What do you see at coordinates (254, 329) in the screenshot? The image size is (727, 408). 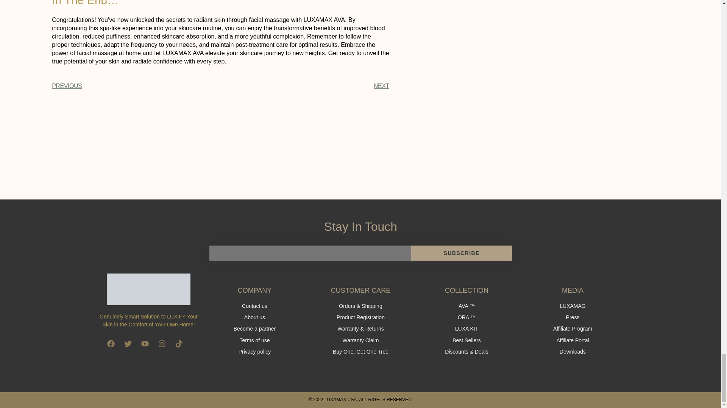 I see `Become a partner` at bounding box center [254, 329].